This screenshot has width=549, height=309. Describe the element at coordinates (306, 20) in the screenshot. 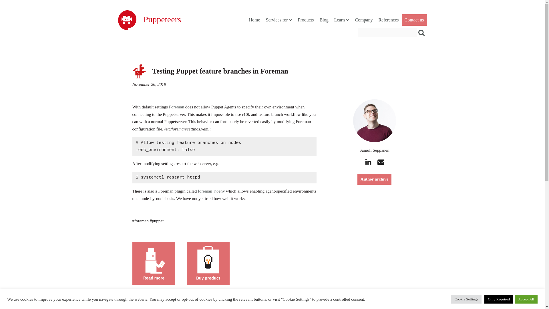

I see `Products` at that location.